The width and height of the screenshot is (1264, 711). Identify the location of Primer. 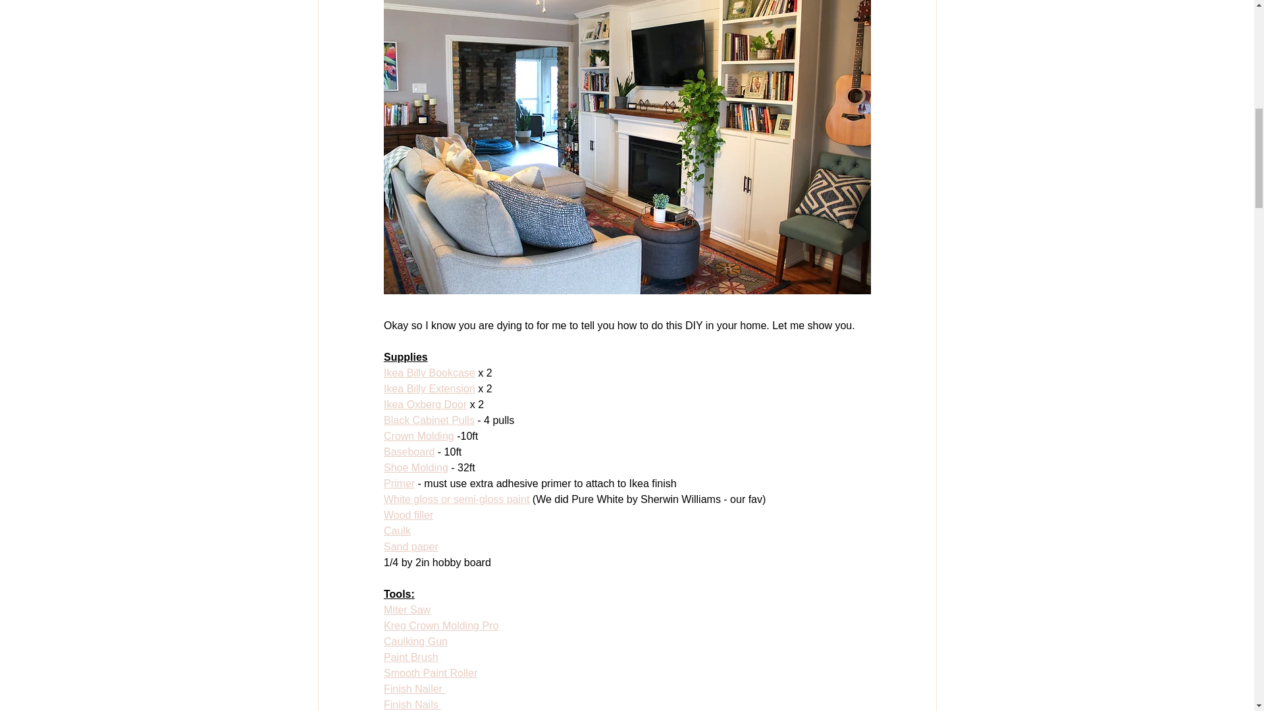
(398, 483).